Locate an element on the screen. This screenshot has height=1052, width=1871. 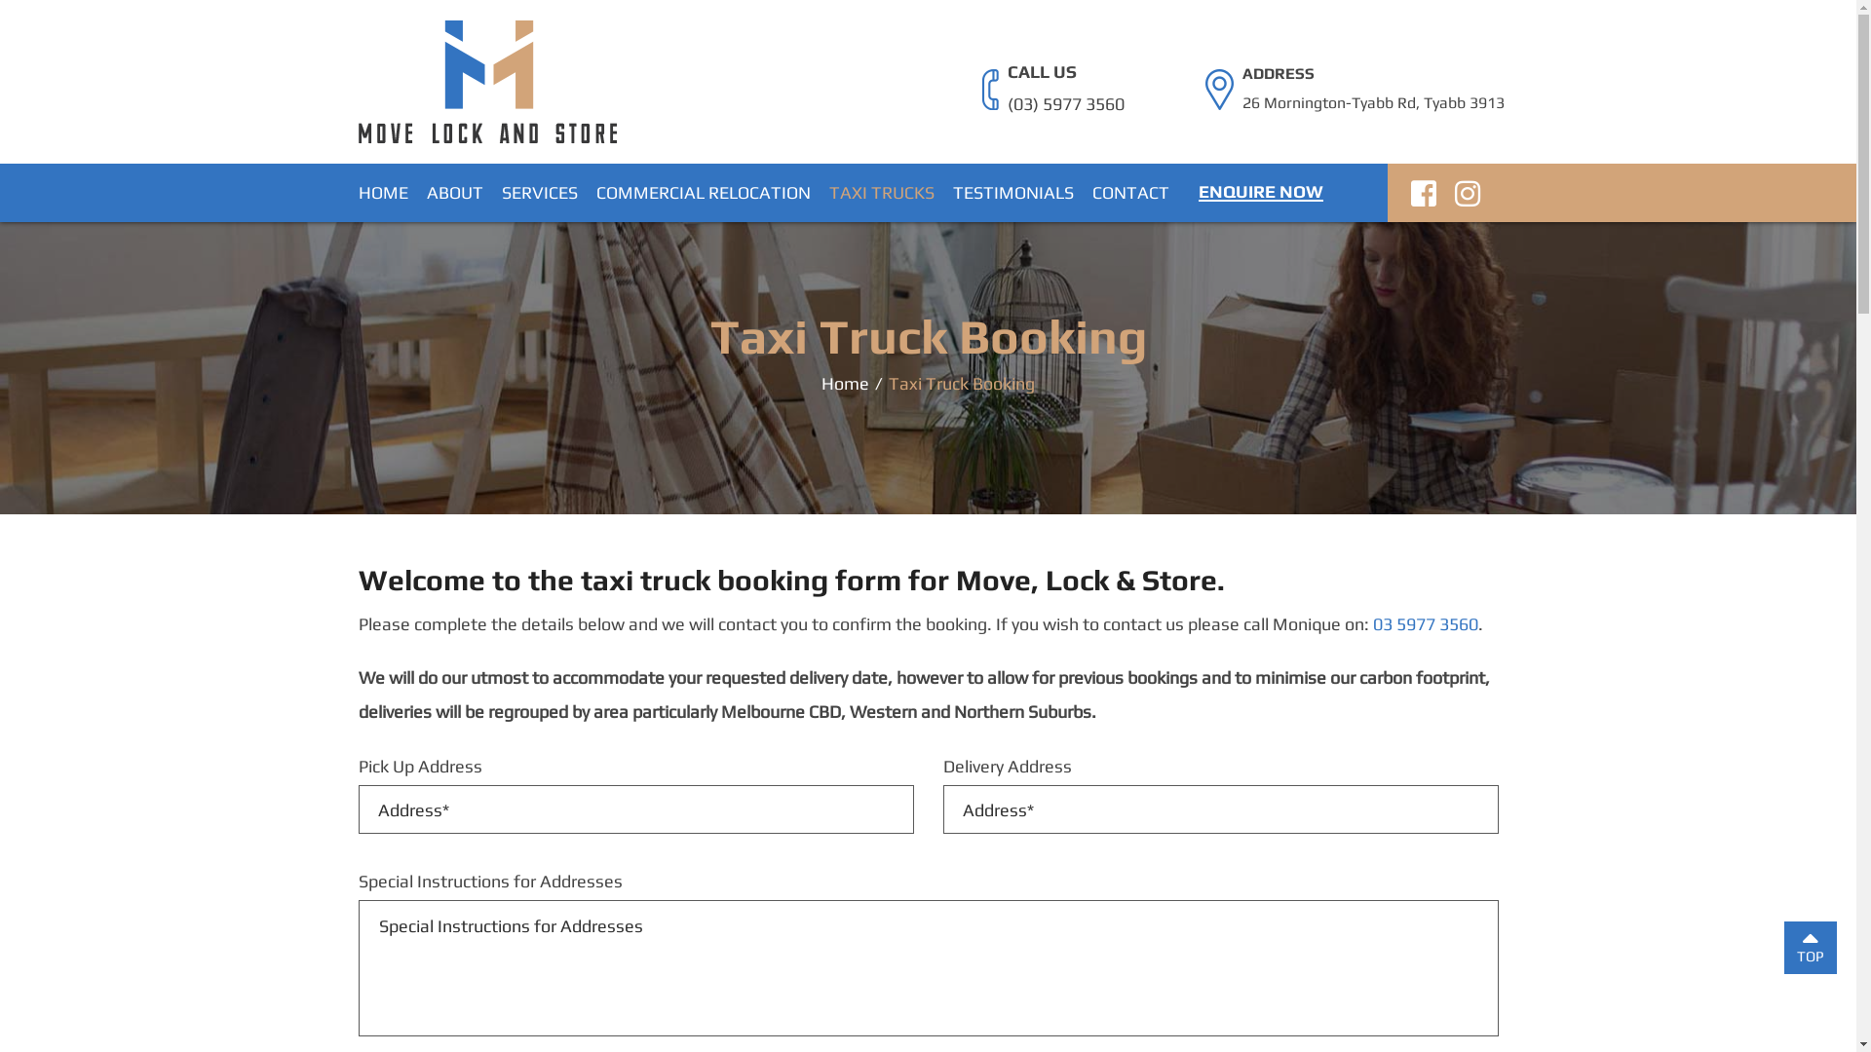
HOME is located at coordinates (384, 193).